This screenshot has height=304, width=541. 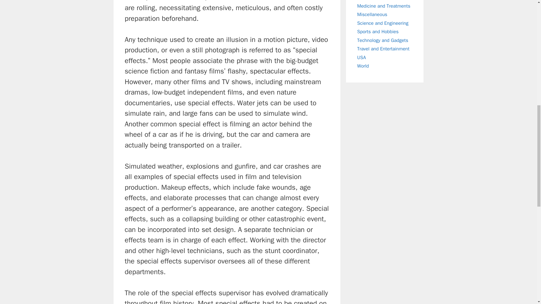 I want to click on Medicine and Treatments, so click(x=384, y=6).